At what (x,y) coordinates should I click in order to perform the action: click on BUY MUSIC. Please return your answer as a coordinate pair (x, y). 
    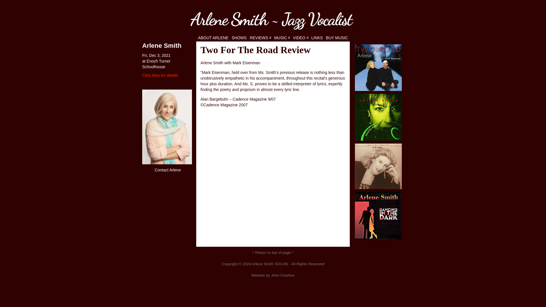
    Looking at the image, I should click on (337, 38).